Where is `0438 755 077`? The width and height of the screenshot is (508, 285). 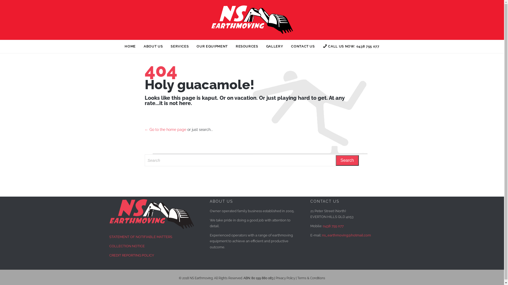 0438 755 077 is located at coordinates (333, 226).